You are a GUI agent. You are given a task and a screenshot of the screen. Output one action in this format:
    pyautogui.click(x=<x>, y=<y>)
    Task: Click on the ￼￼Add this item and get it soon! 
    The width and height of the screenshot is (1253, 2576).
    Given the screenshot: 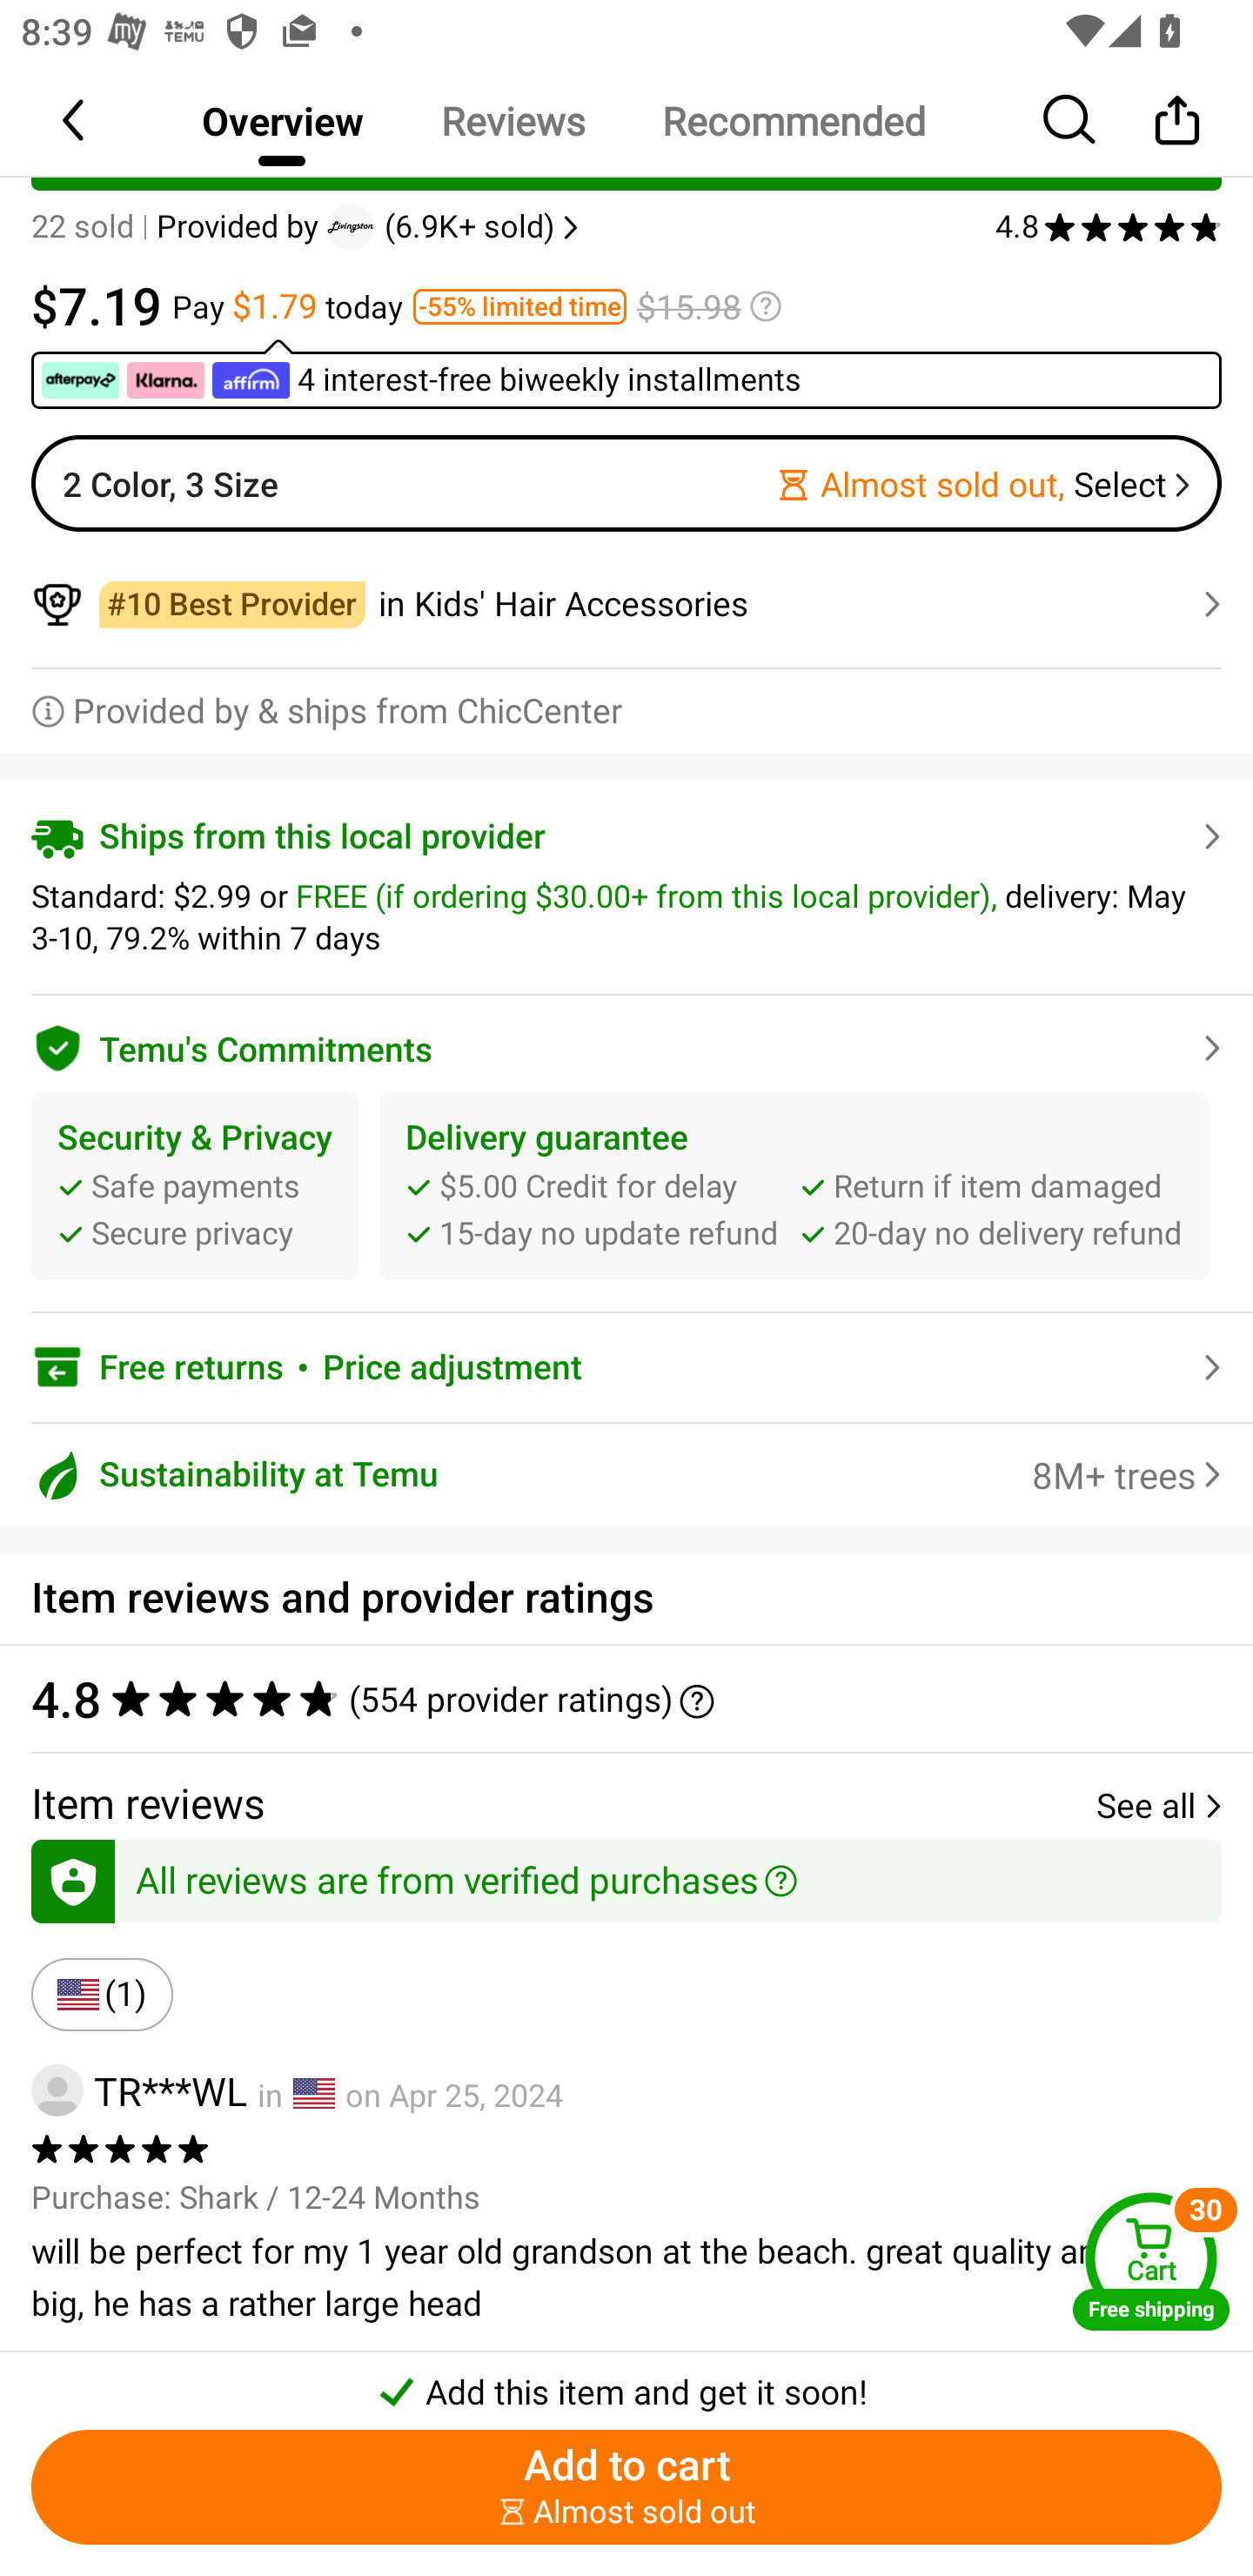 What is the action you would take?
    pyautogui.click(x=626, y=2383)
    